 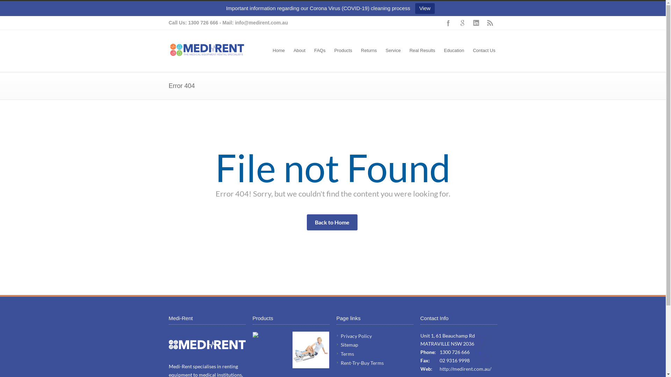 I want to click on LinkedIn, so click(x=476, y=23).